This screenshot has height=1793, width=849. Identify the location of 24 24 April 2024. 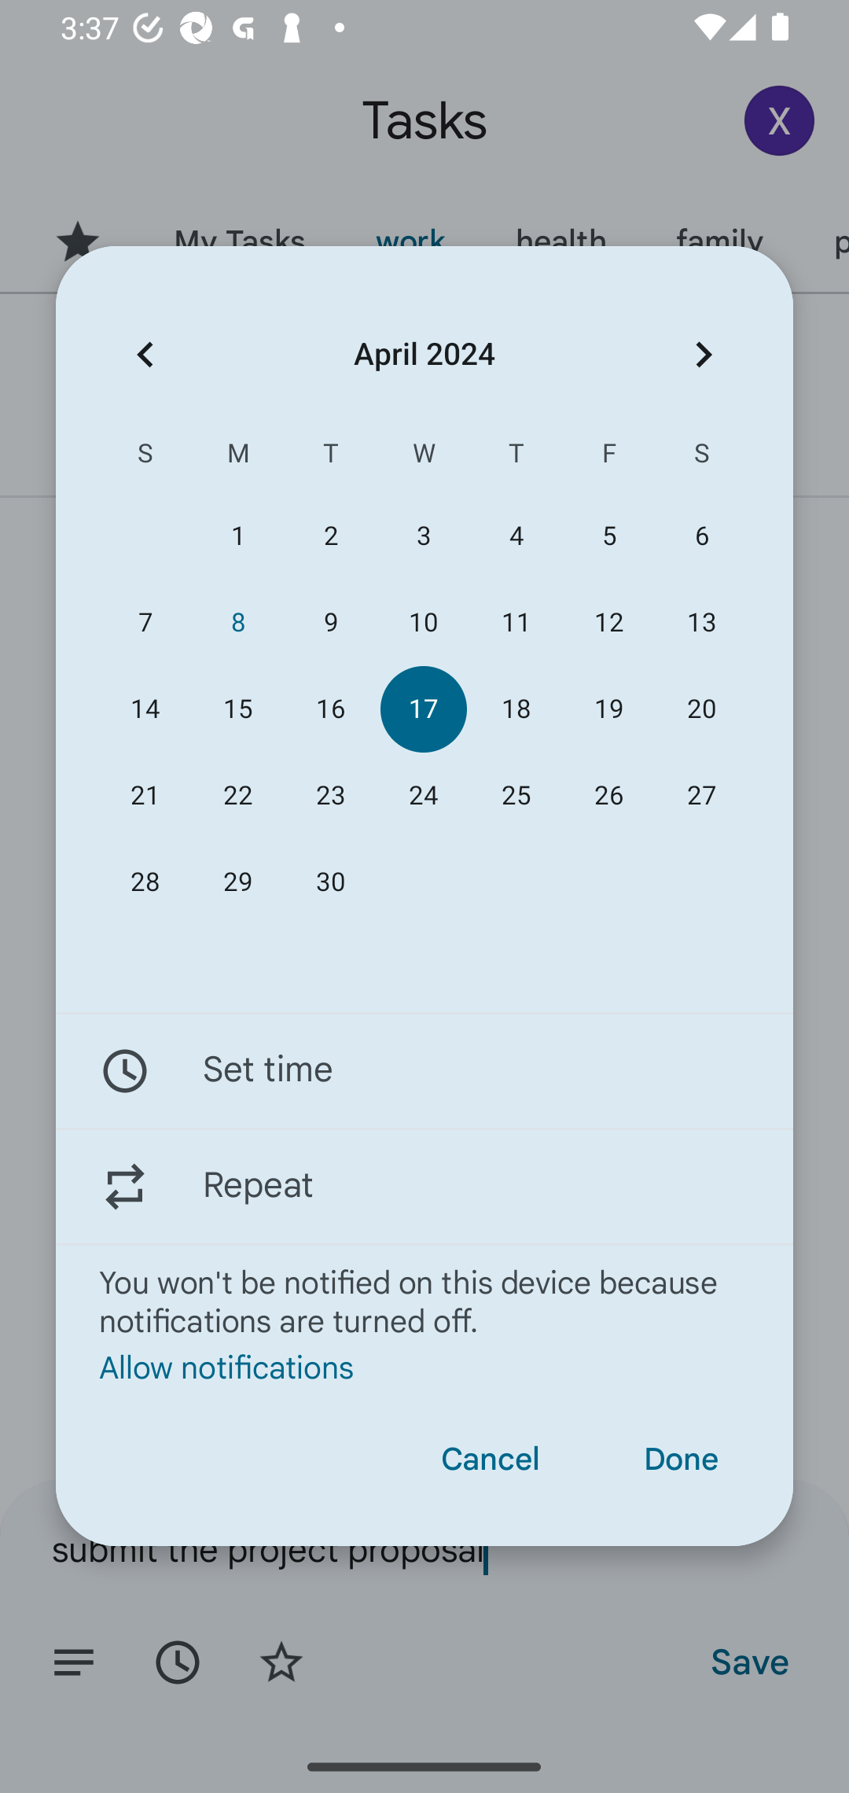
(423, 796).